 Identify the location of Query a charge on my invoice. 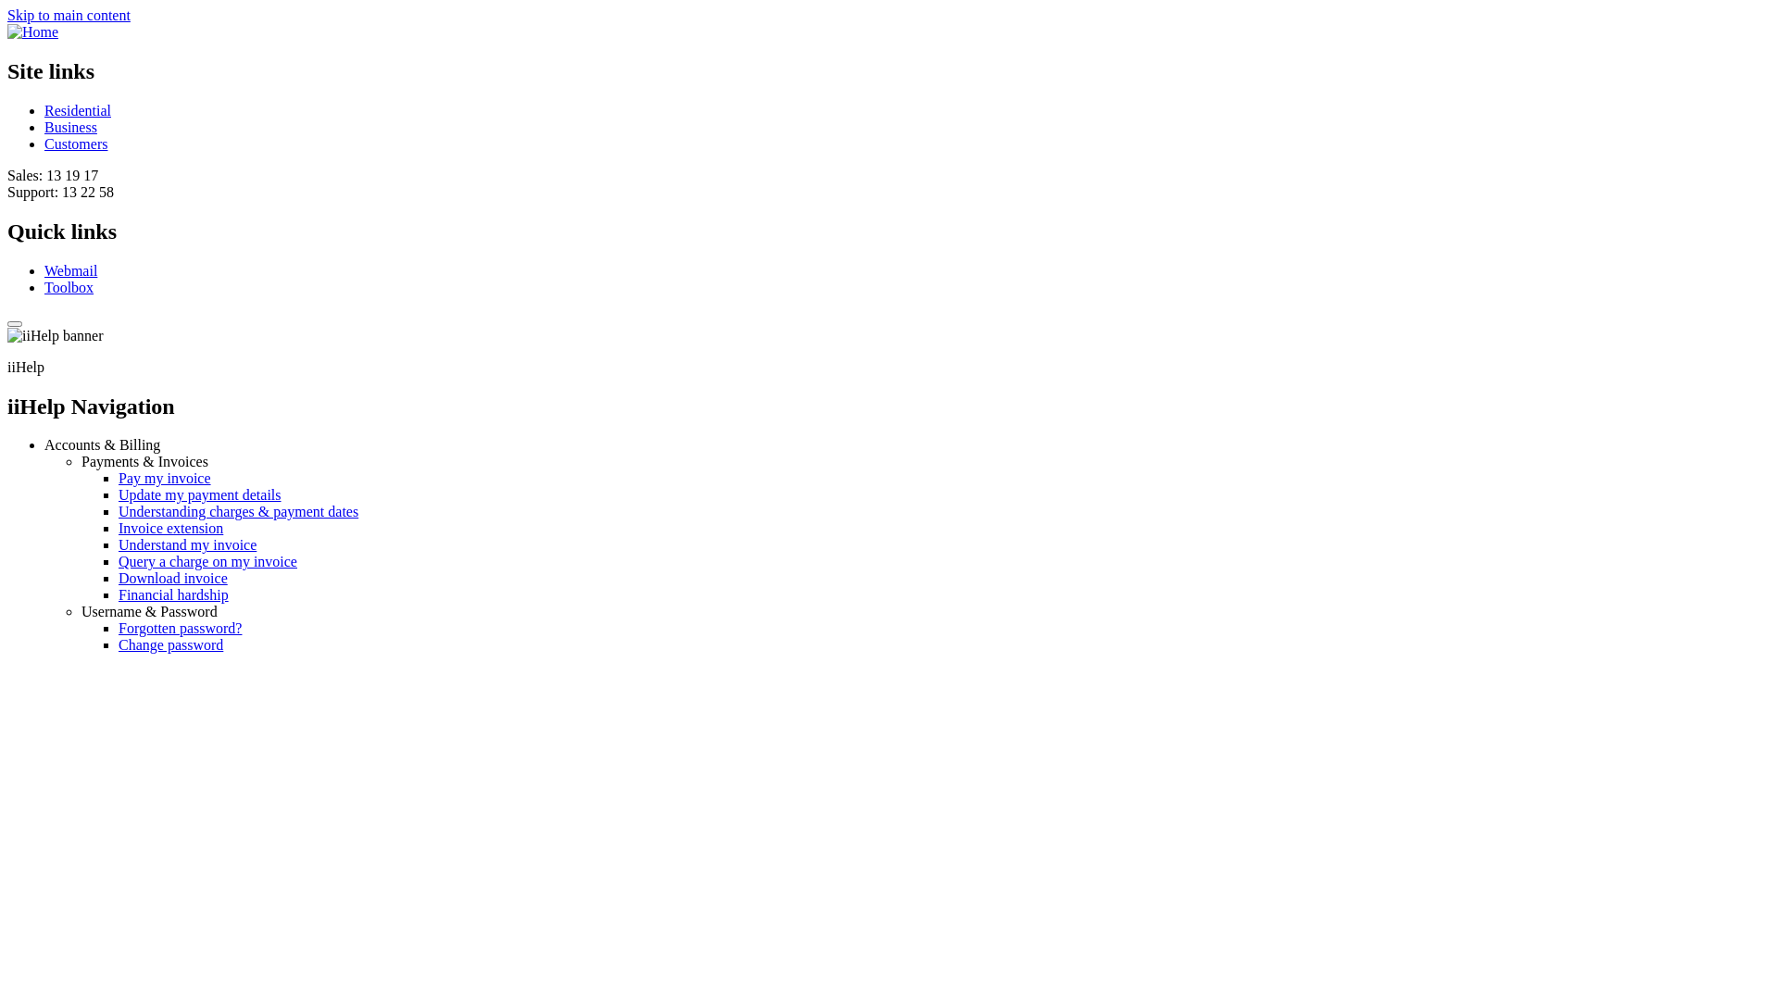
(207, 561).